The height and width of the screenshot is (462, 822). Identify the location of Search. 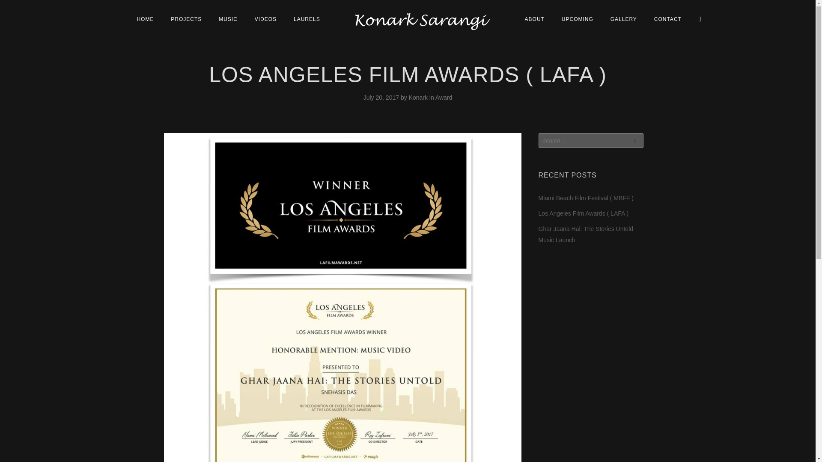
(634, 140).